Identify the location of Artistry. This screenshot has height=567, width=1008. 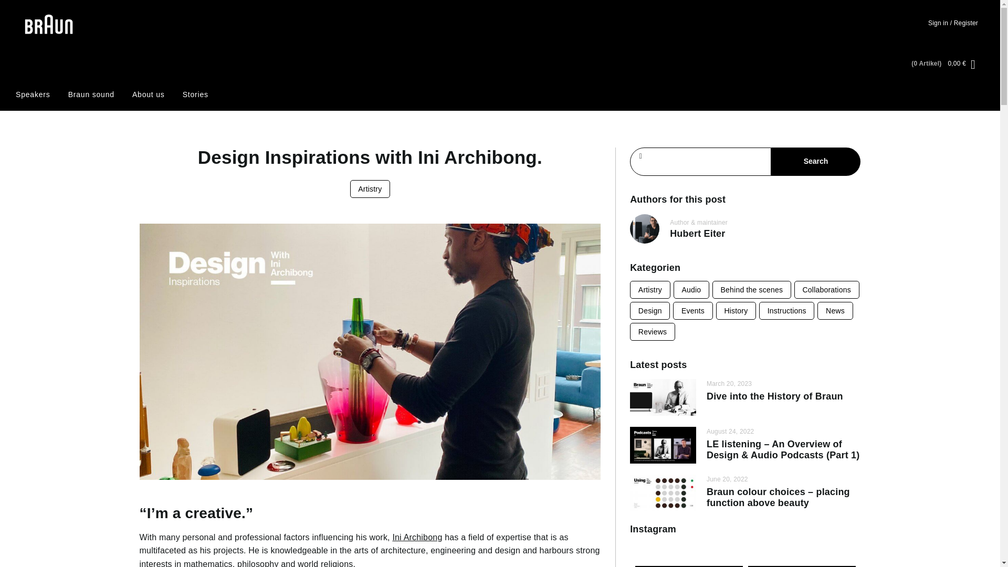
(370, 189).